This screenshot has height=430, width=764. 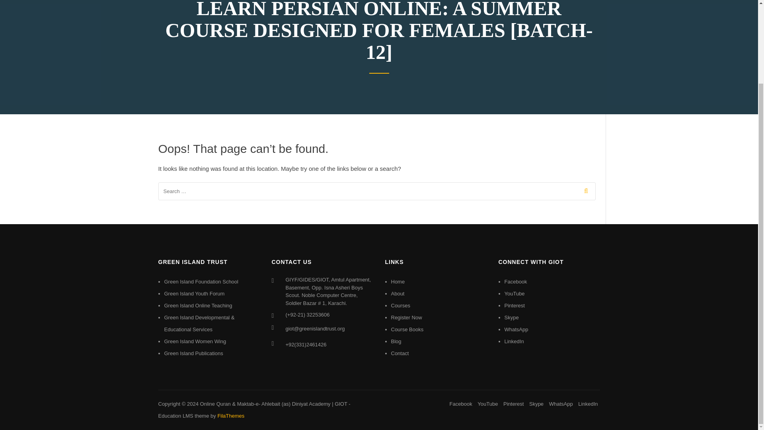 What do you see at coordinates (201, 281) in the screenshot?
I see `Green Island Foundation School` at bounding box center [201, 281].